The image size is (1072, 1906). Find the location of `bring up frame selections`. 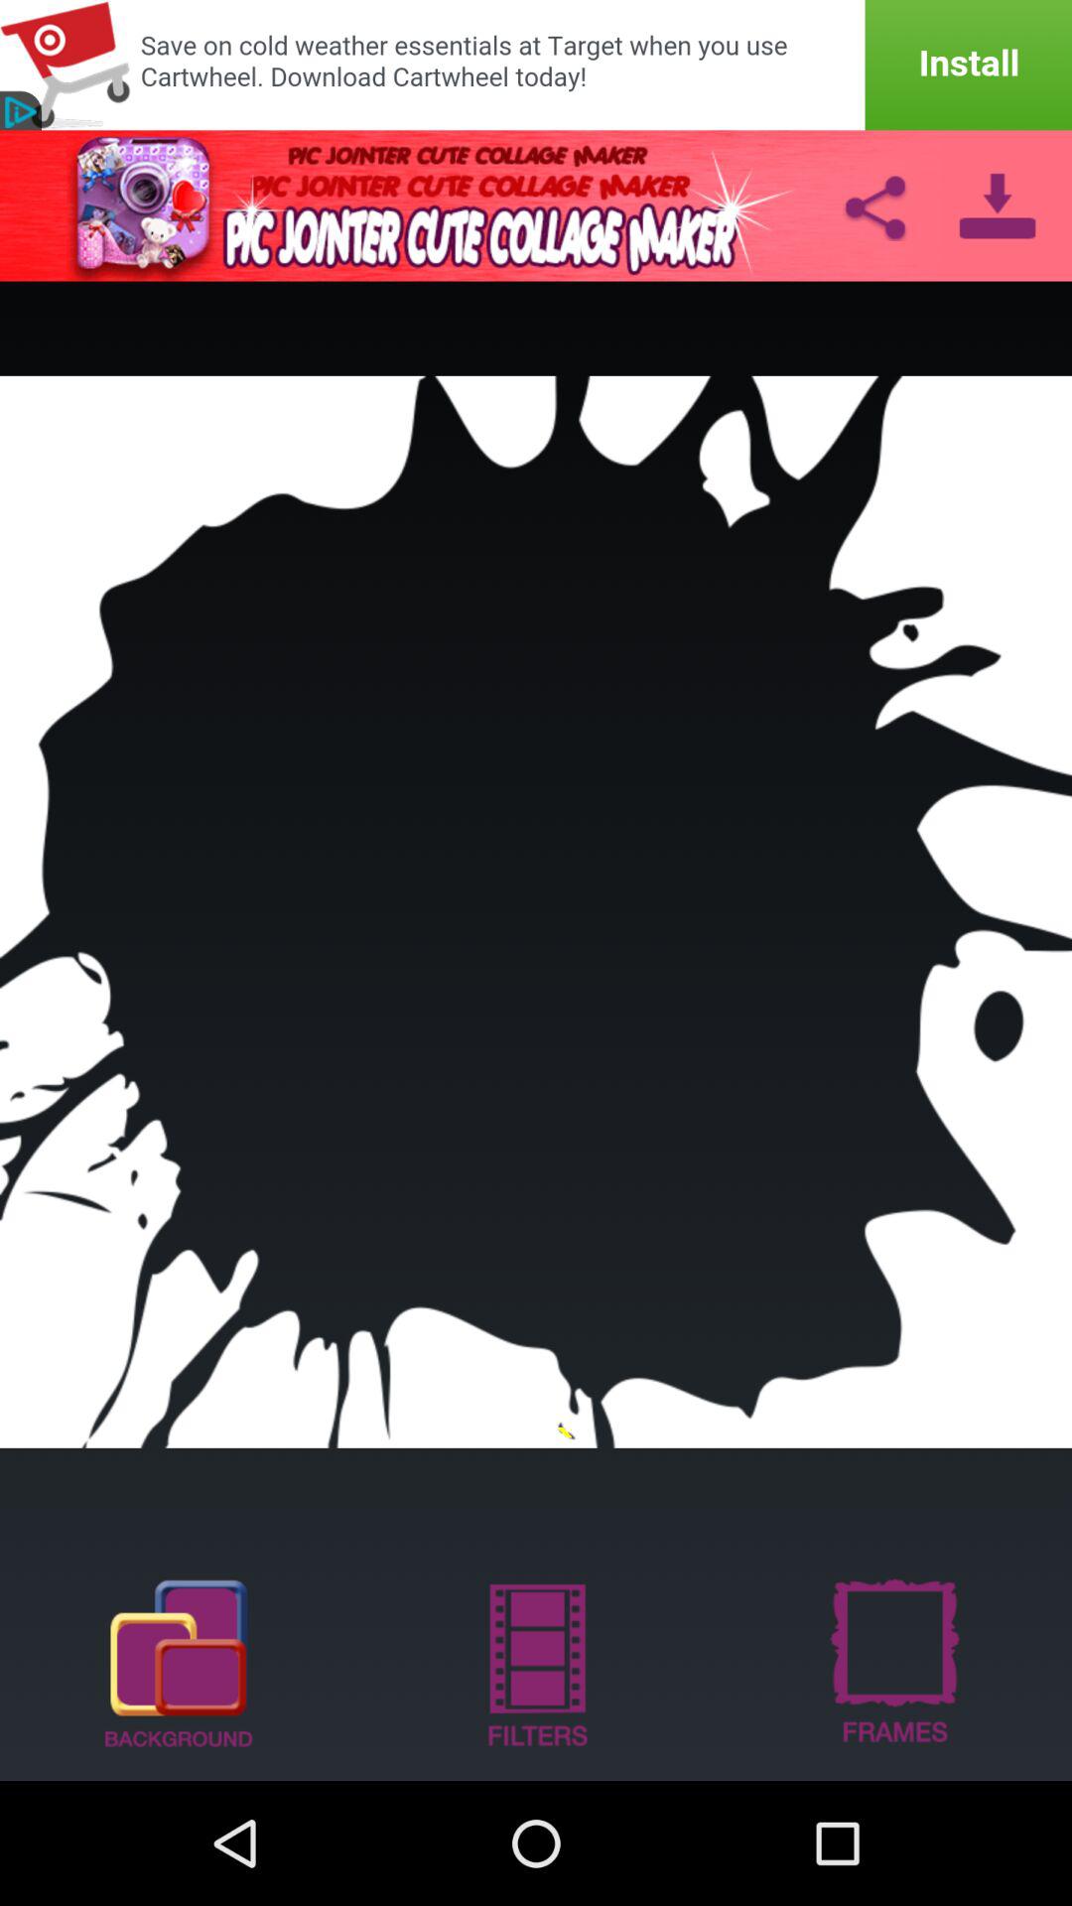

bring up frame selections is located at coordinates (893, 1662).